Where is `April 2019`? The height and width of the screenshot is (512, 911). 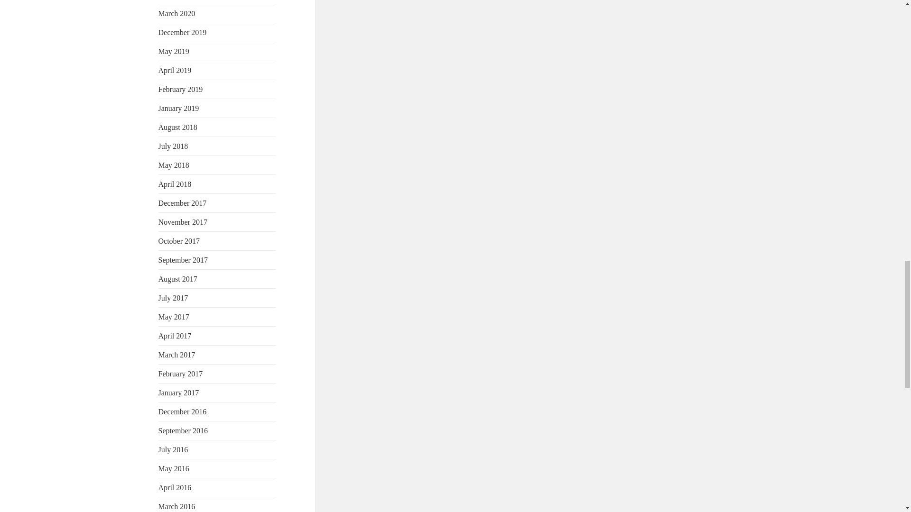
April 2019 is located at coordinates (175, 70).